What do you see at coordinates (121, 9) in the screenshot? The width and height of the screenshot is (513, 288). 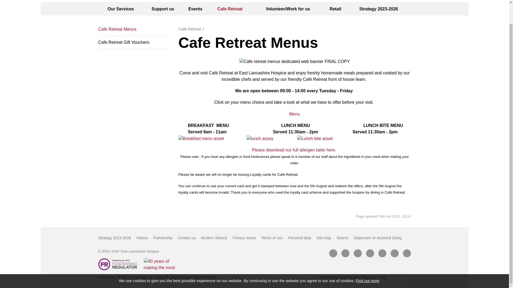 I see `Our Services` at bounding box center [121, 9].